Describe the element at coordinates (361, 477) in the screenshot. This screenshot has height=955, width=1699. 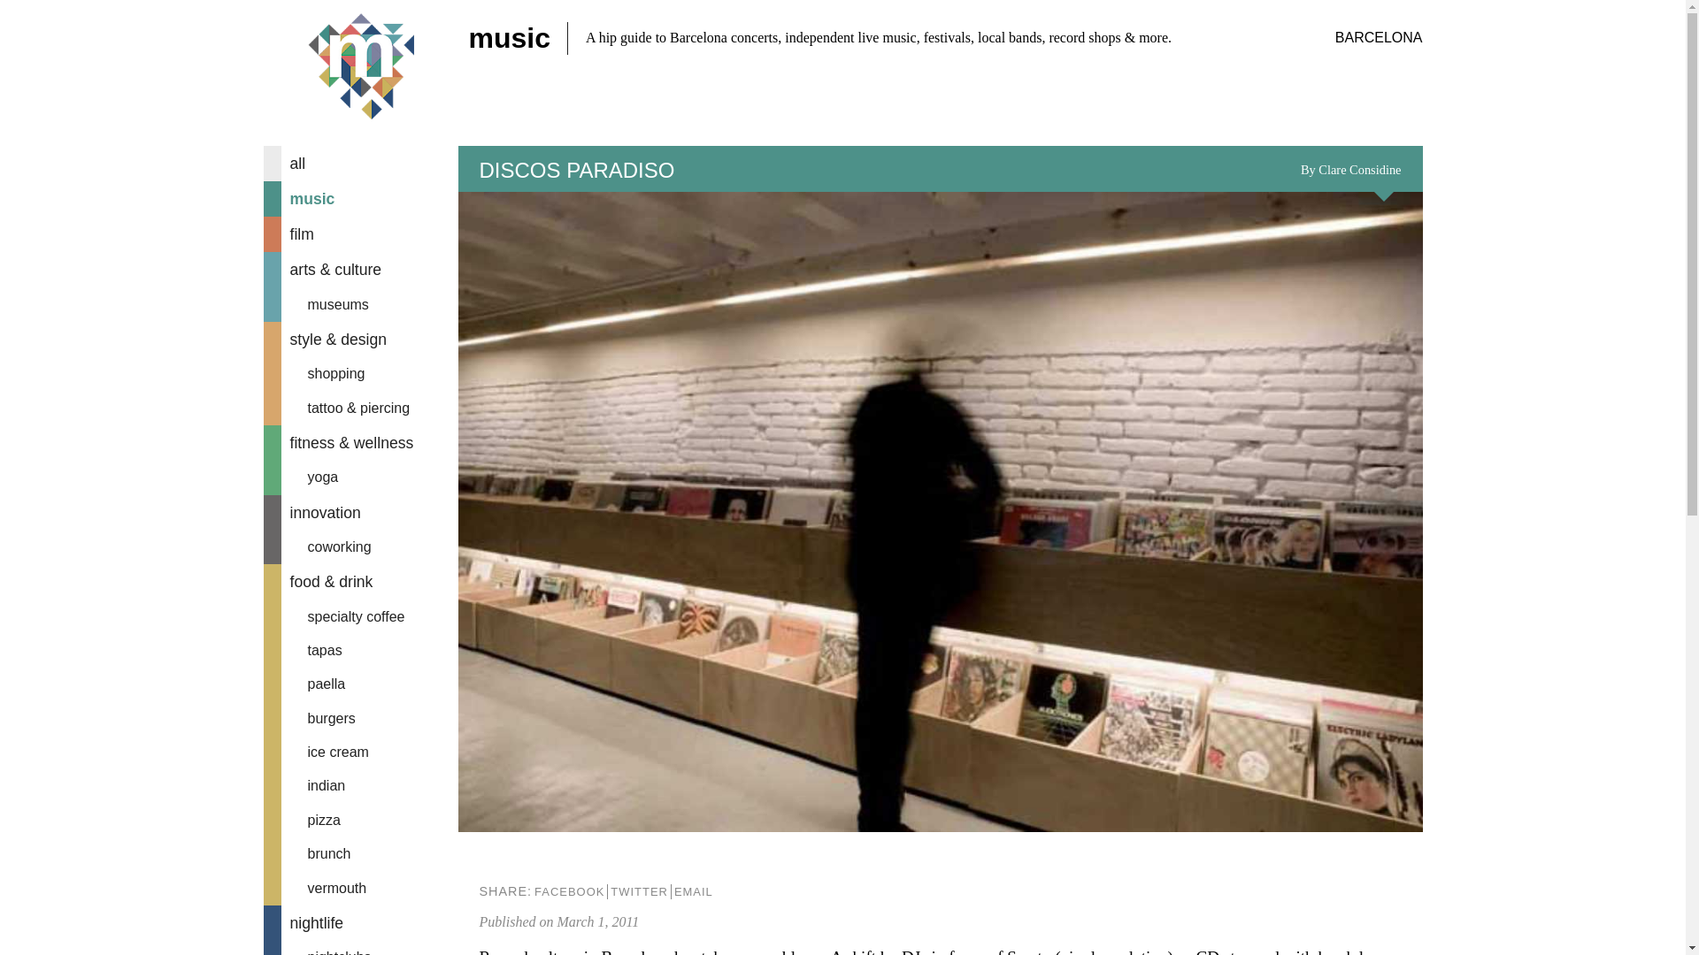
I see `yoga` at that location.